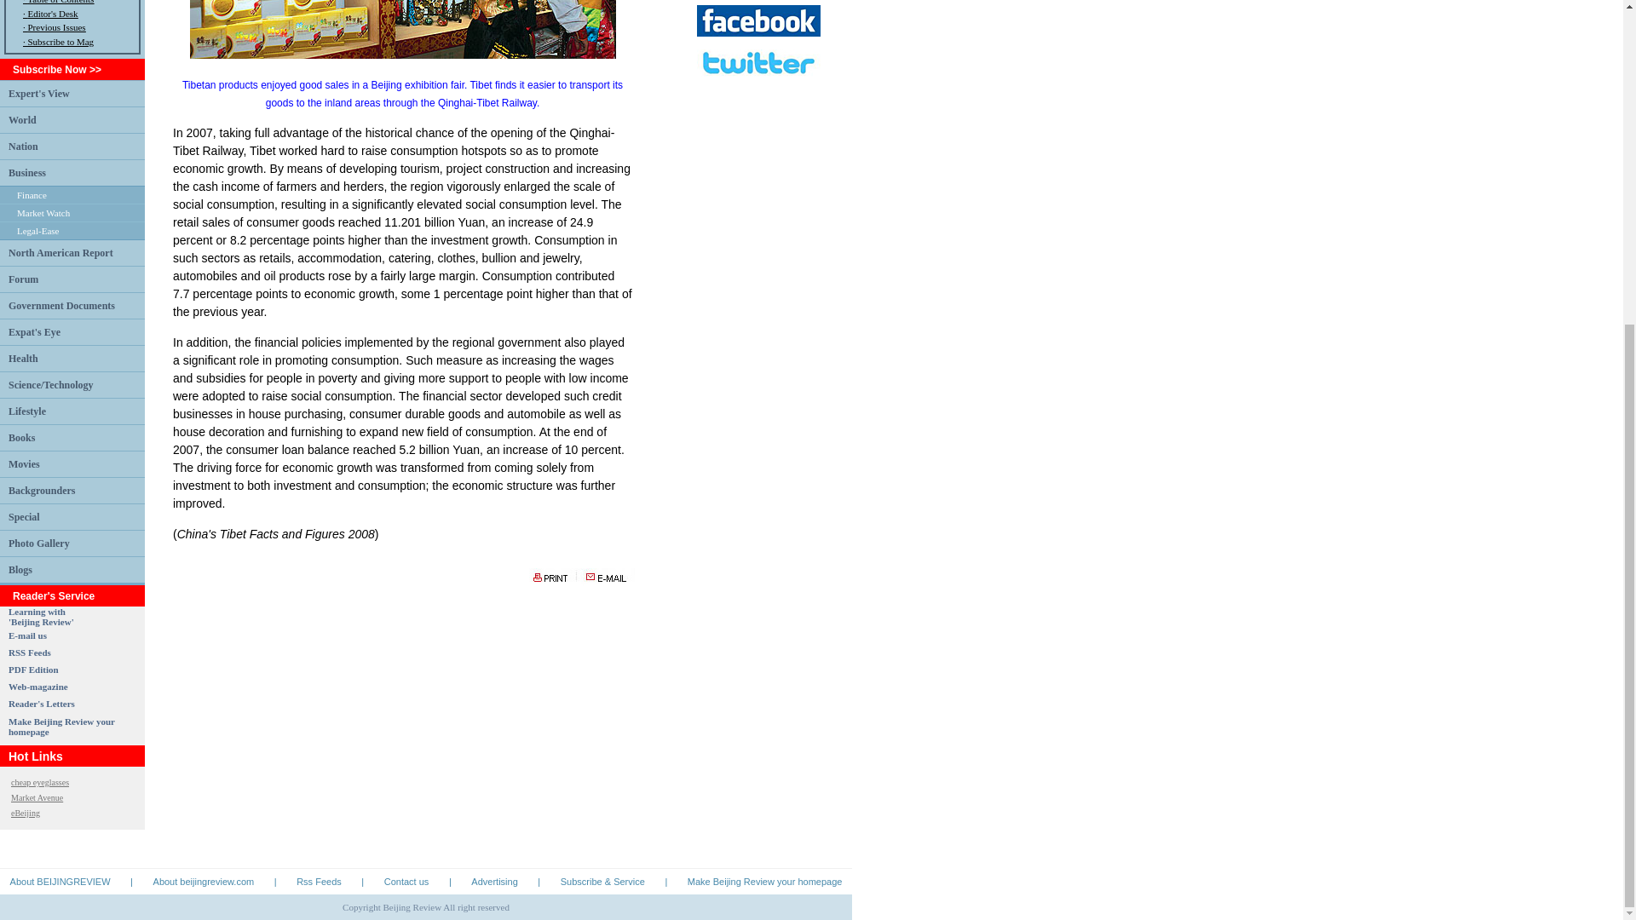 This screenshot has width=1636, height=920. What do you see at coordinates (24, 463) in the screenshot?
I see `Movies` at bounding box center [24, 463].